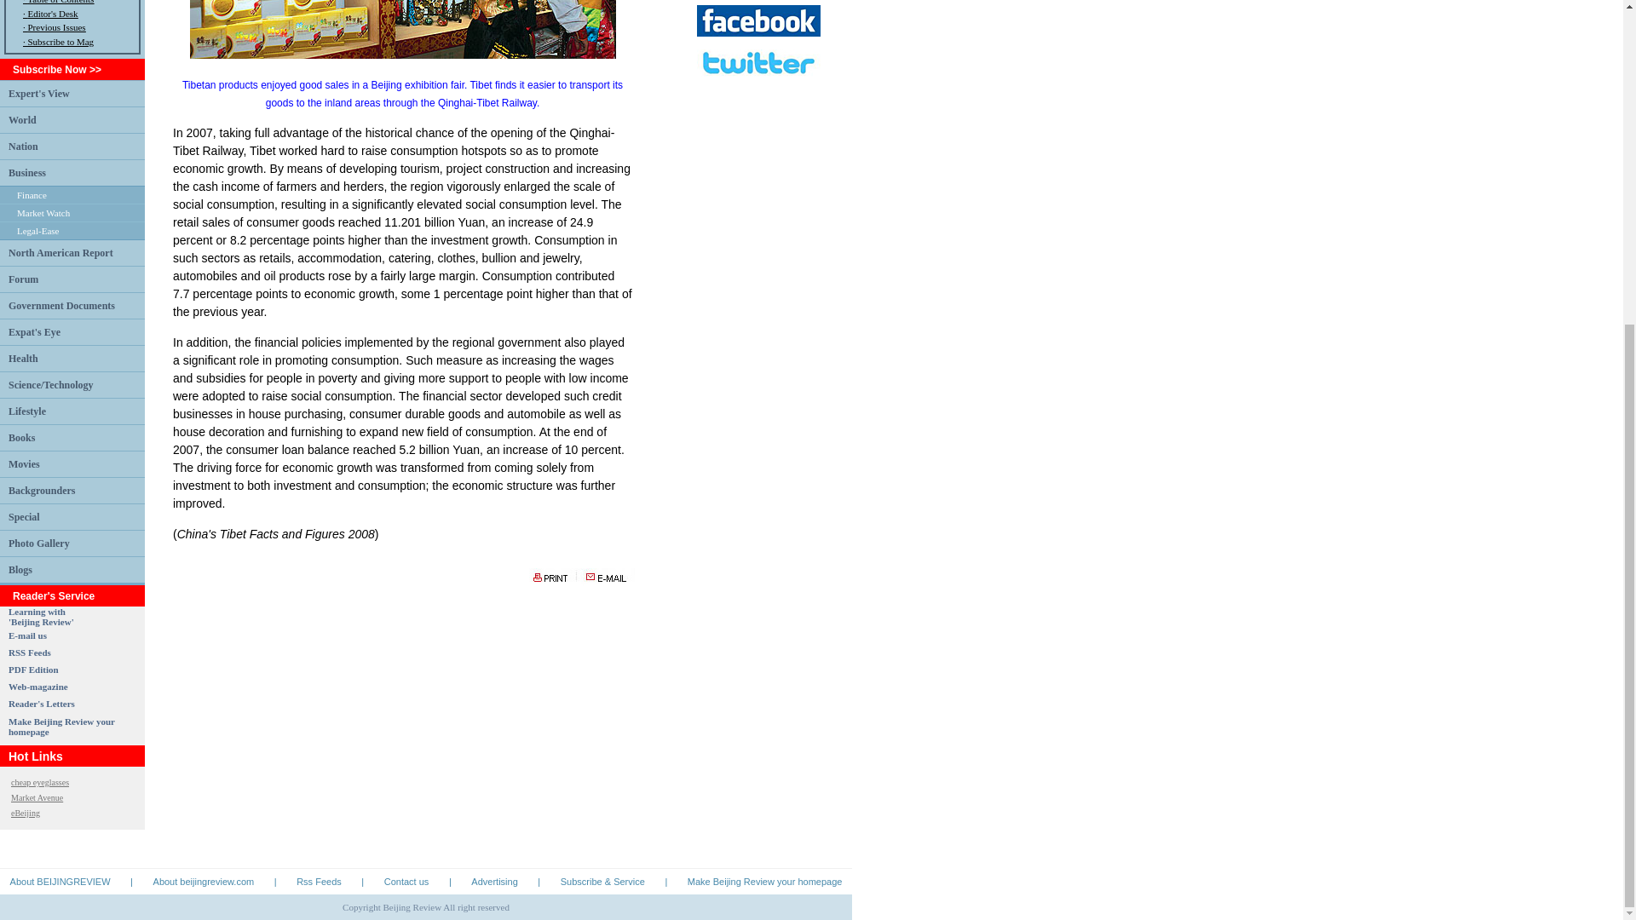 This screenshot has width=1636, height=920. What do you see at coordinates (24, 463) in the screenshot?
I see `Movies` at bounding box center [24, 463].